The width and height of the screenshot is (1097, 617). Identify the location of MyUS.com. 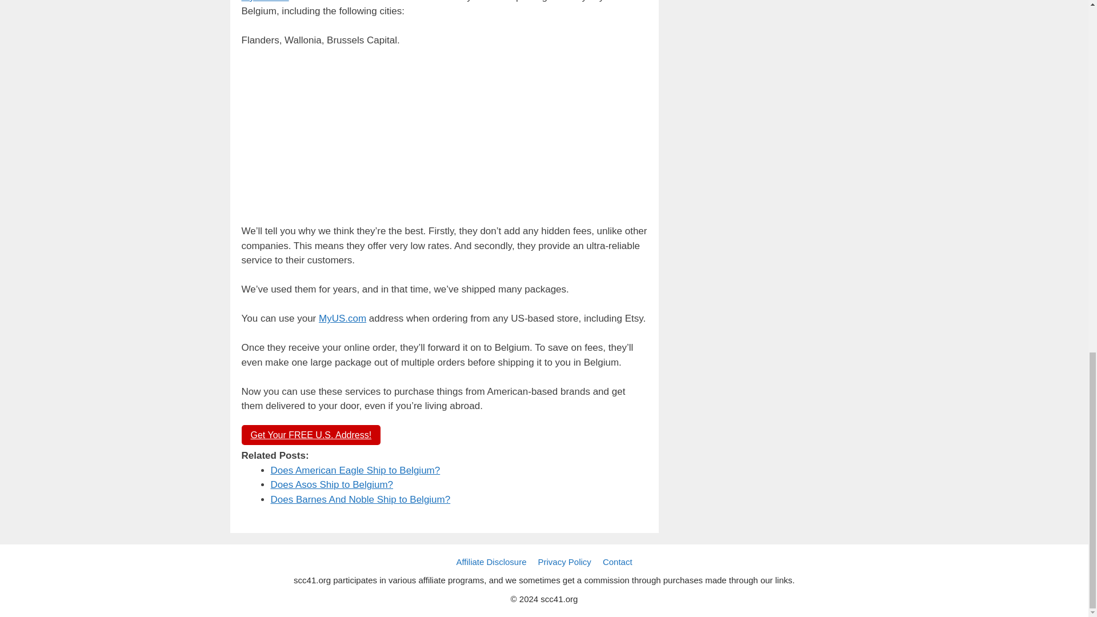
(343, 318).